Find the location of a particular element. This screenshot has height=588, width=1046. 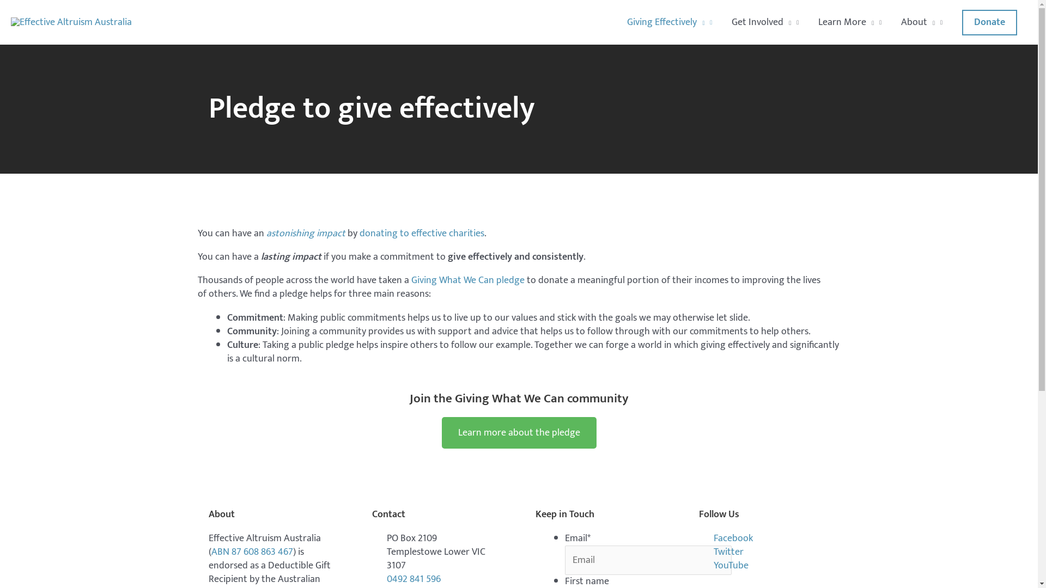

Giving What We Can pledge is located at coordinates (467, 280).